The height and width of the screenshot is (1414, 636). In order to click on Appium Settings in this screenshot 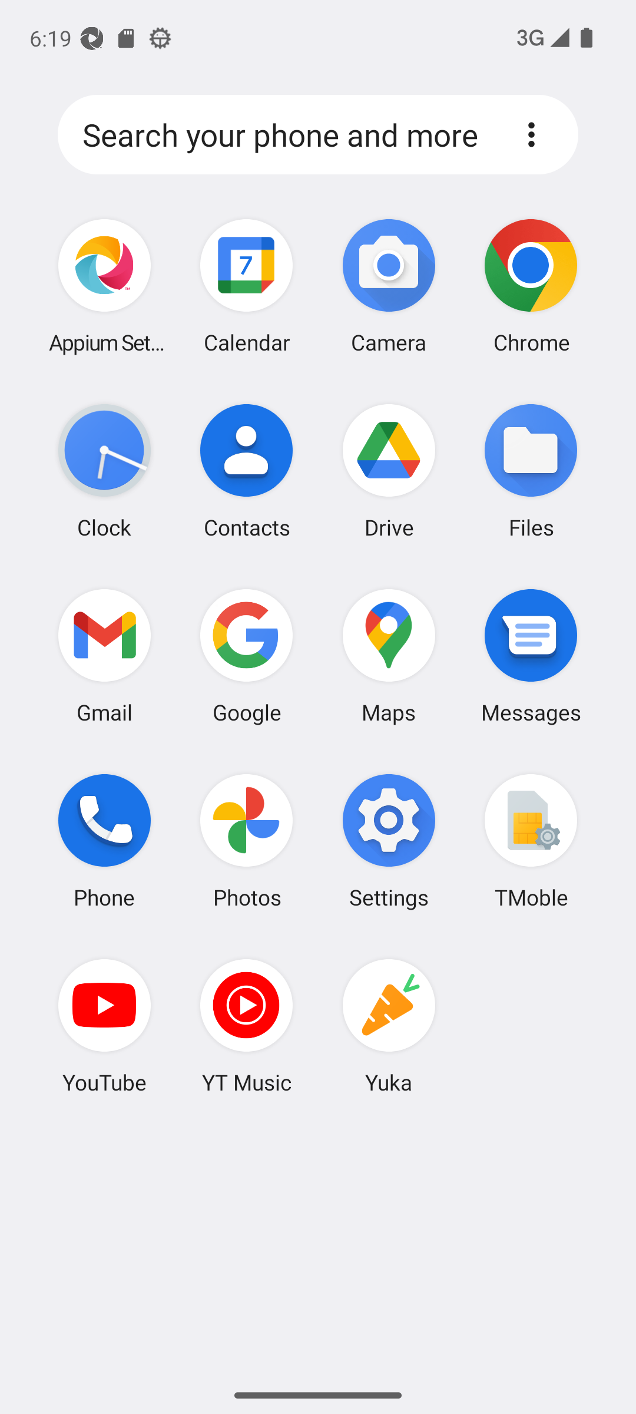, I will do `click(105, 286)`.